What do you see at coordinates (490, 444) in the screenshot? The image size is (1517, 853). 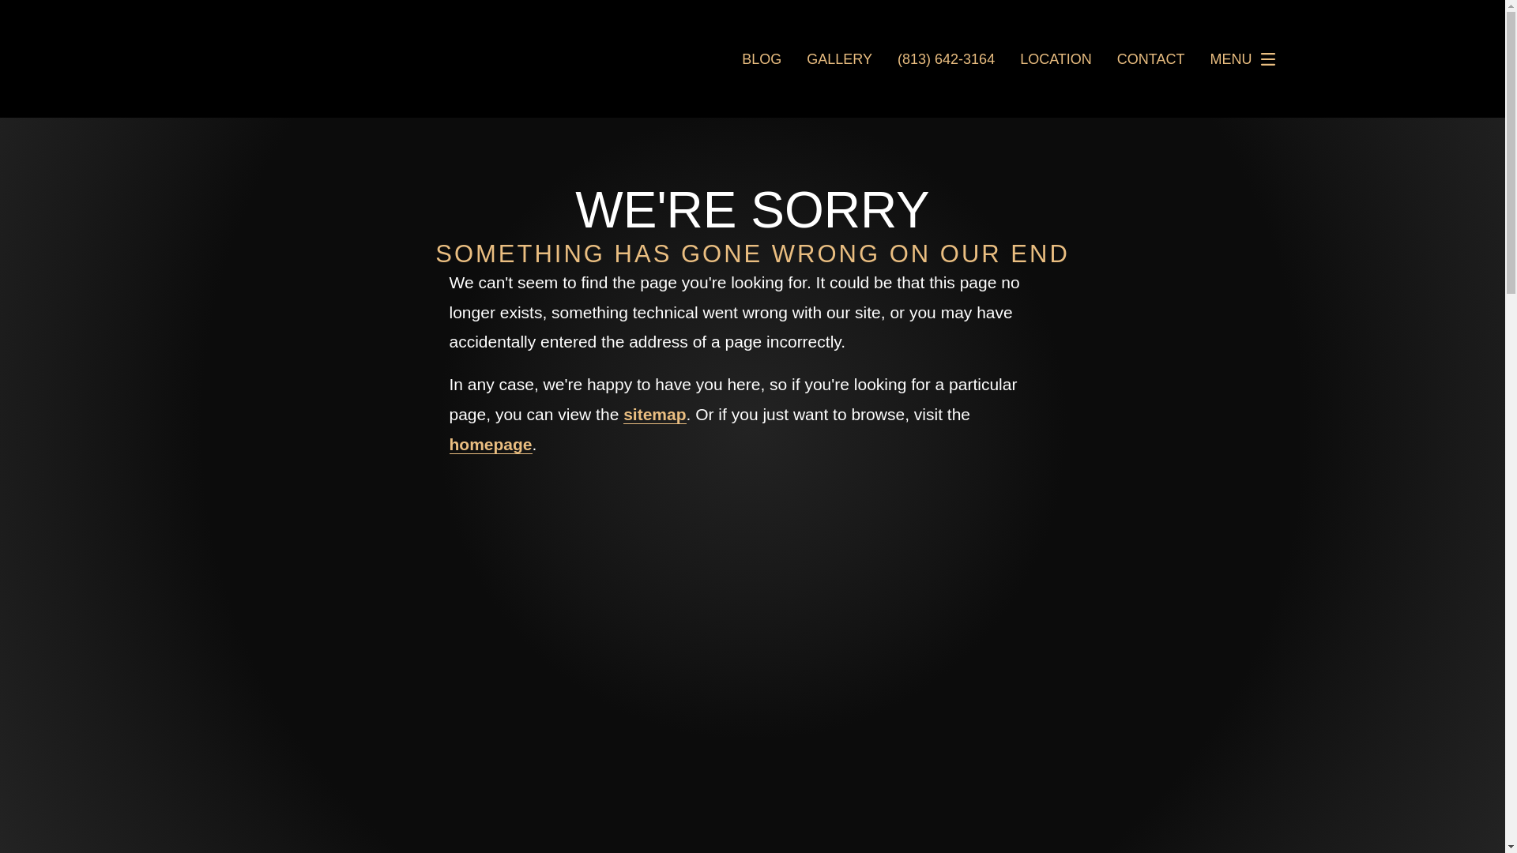 I see `homepage` at bounding box center [490, 444].